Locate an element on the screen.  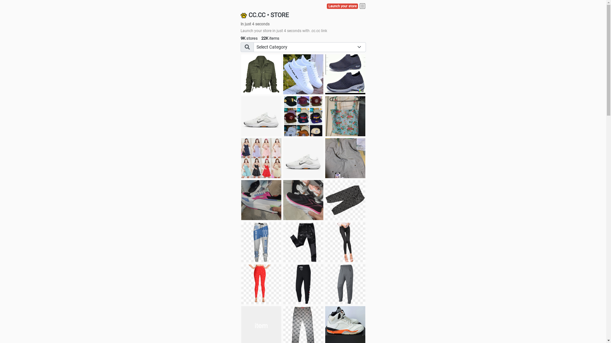
white shoes is located at coordinates (303, 74).